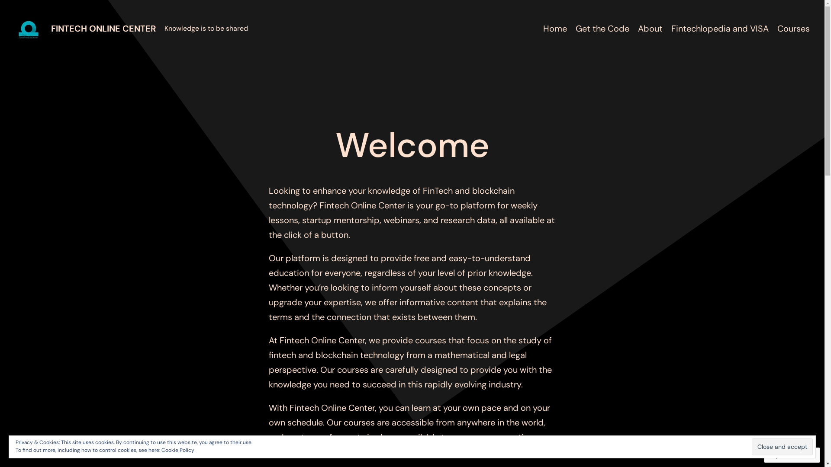 The height and width of the screenshot is (467, 831). What do you see at coordinates (794, 29) in the screenshot?
I see `Courses` at bounding box center [794, 29].